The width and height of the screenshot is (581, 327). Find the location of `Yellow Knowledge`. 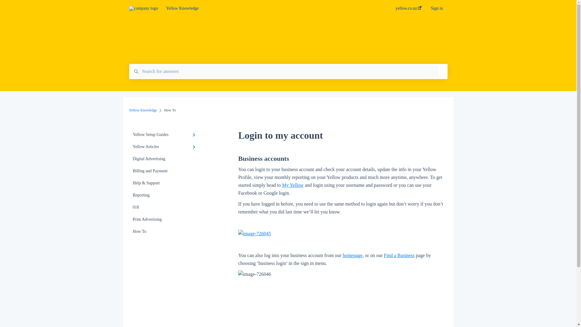

Yellow Knowledge is located at coordinates (143, 110).